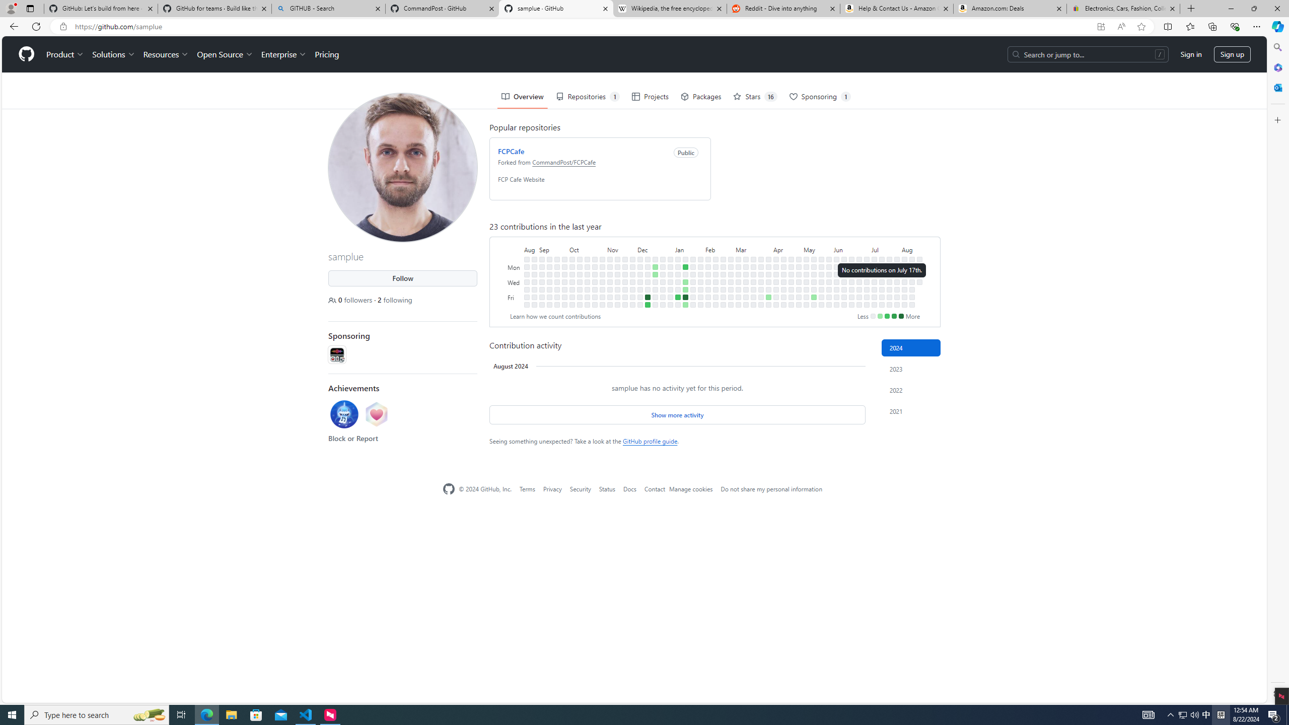 The width and height of the screenshot is (1289, 725). What do you see at coordinates (693, 267) in the screenshot?
I see `No contributions on January 22nd.` at bounding box center [693, 267].